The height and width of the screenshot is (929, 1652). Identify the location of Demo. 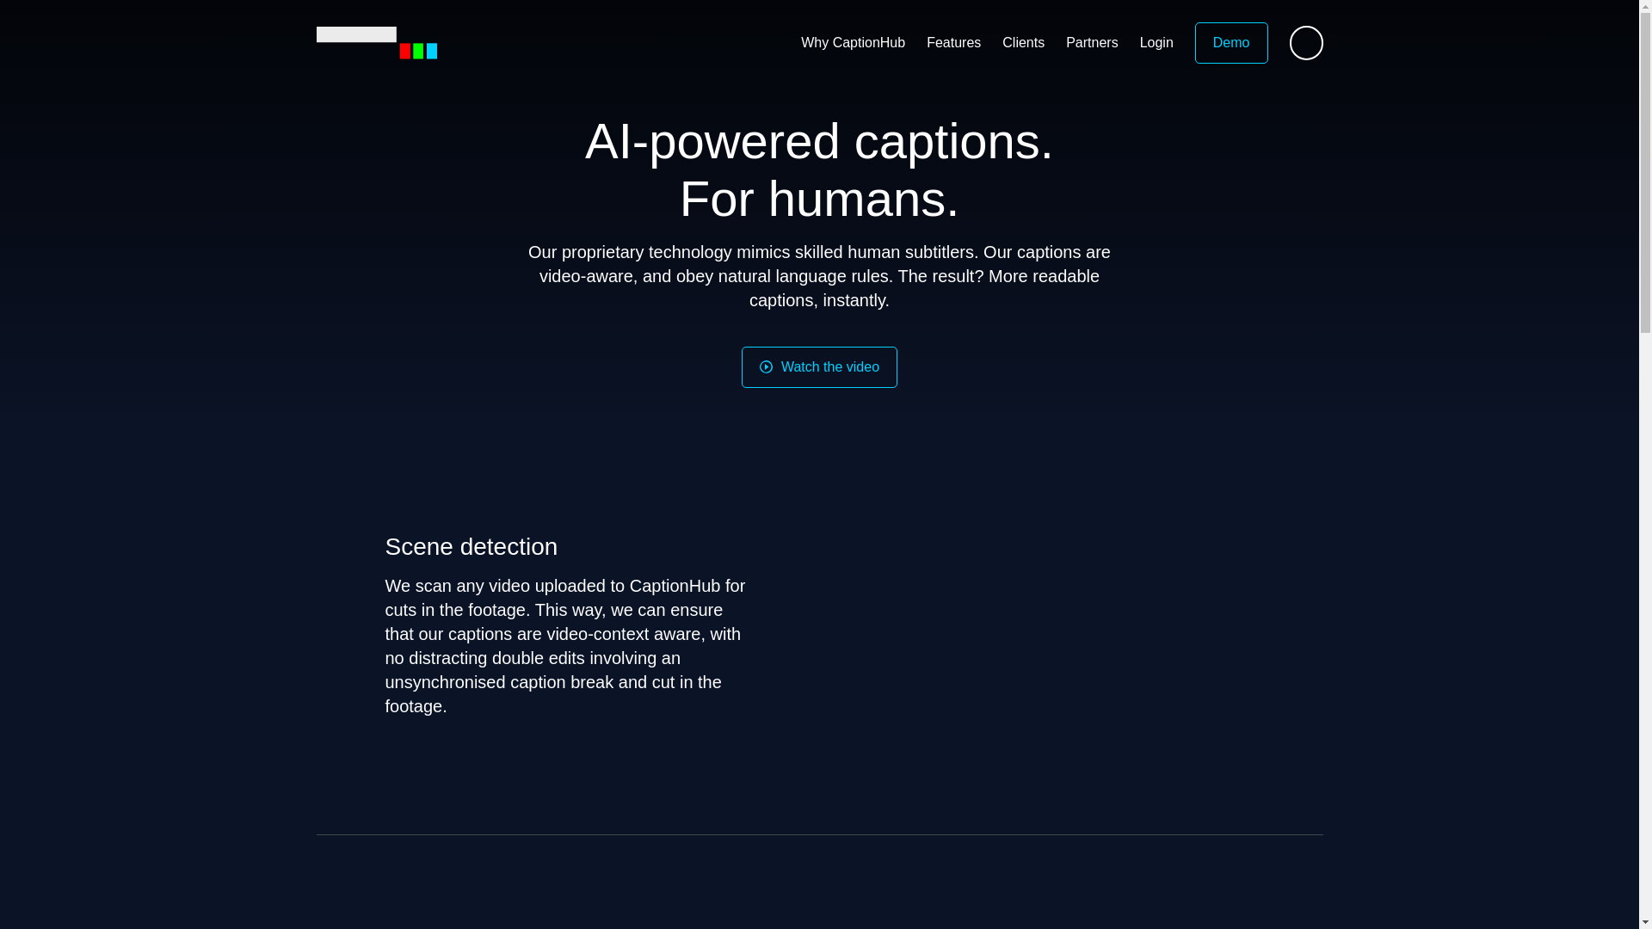
(1231, 43).